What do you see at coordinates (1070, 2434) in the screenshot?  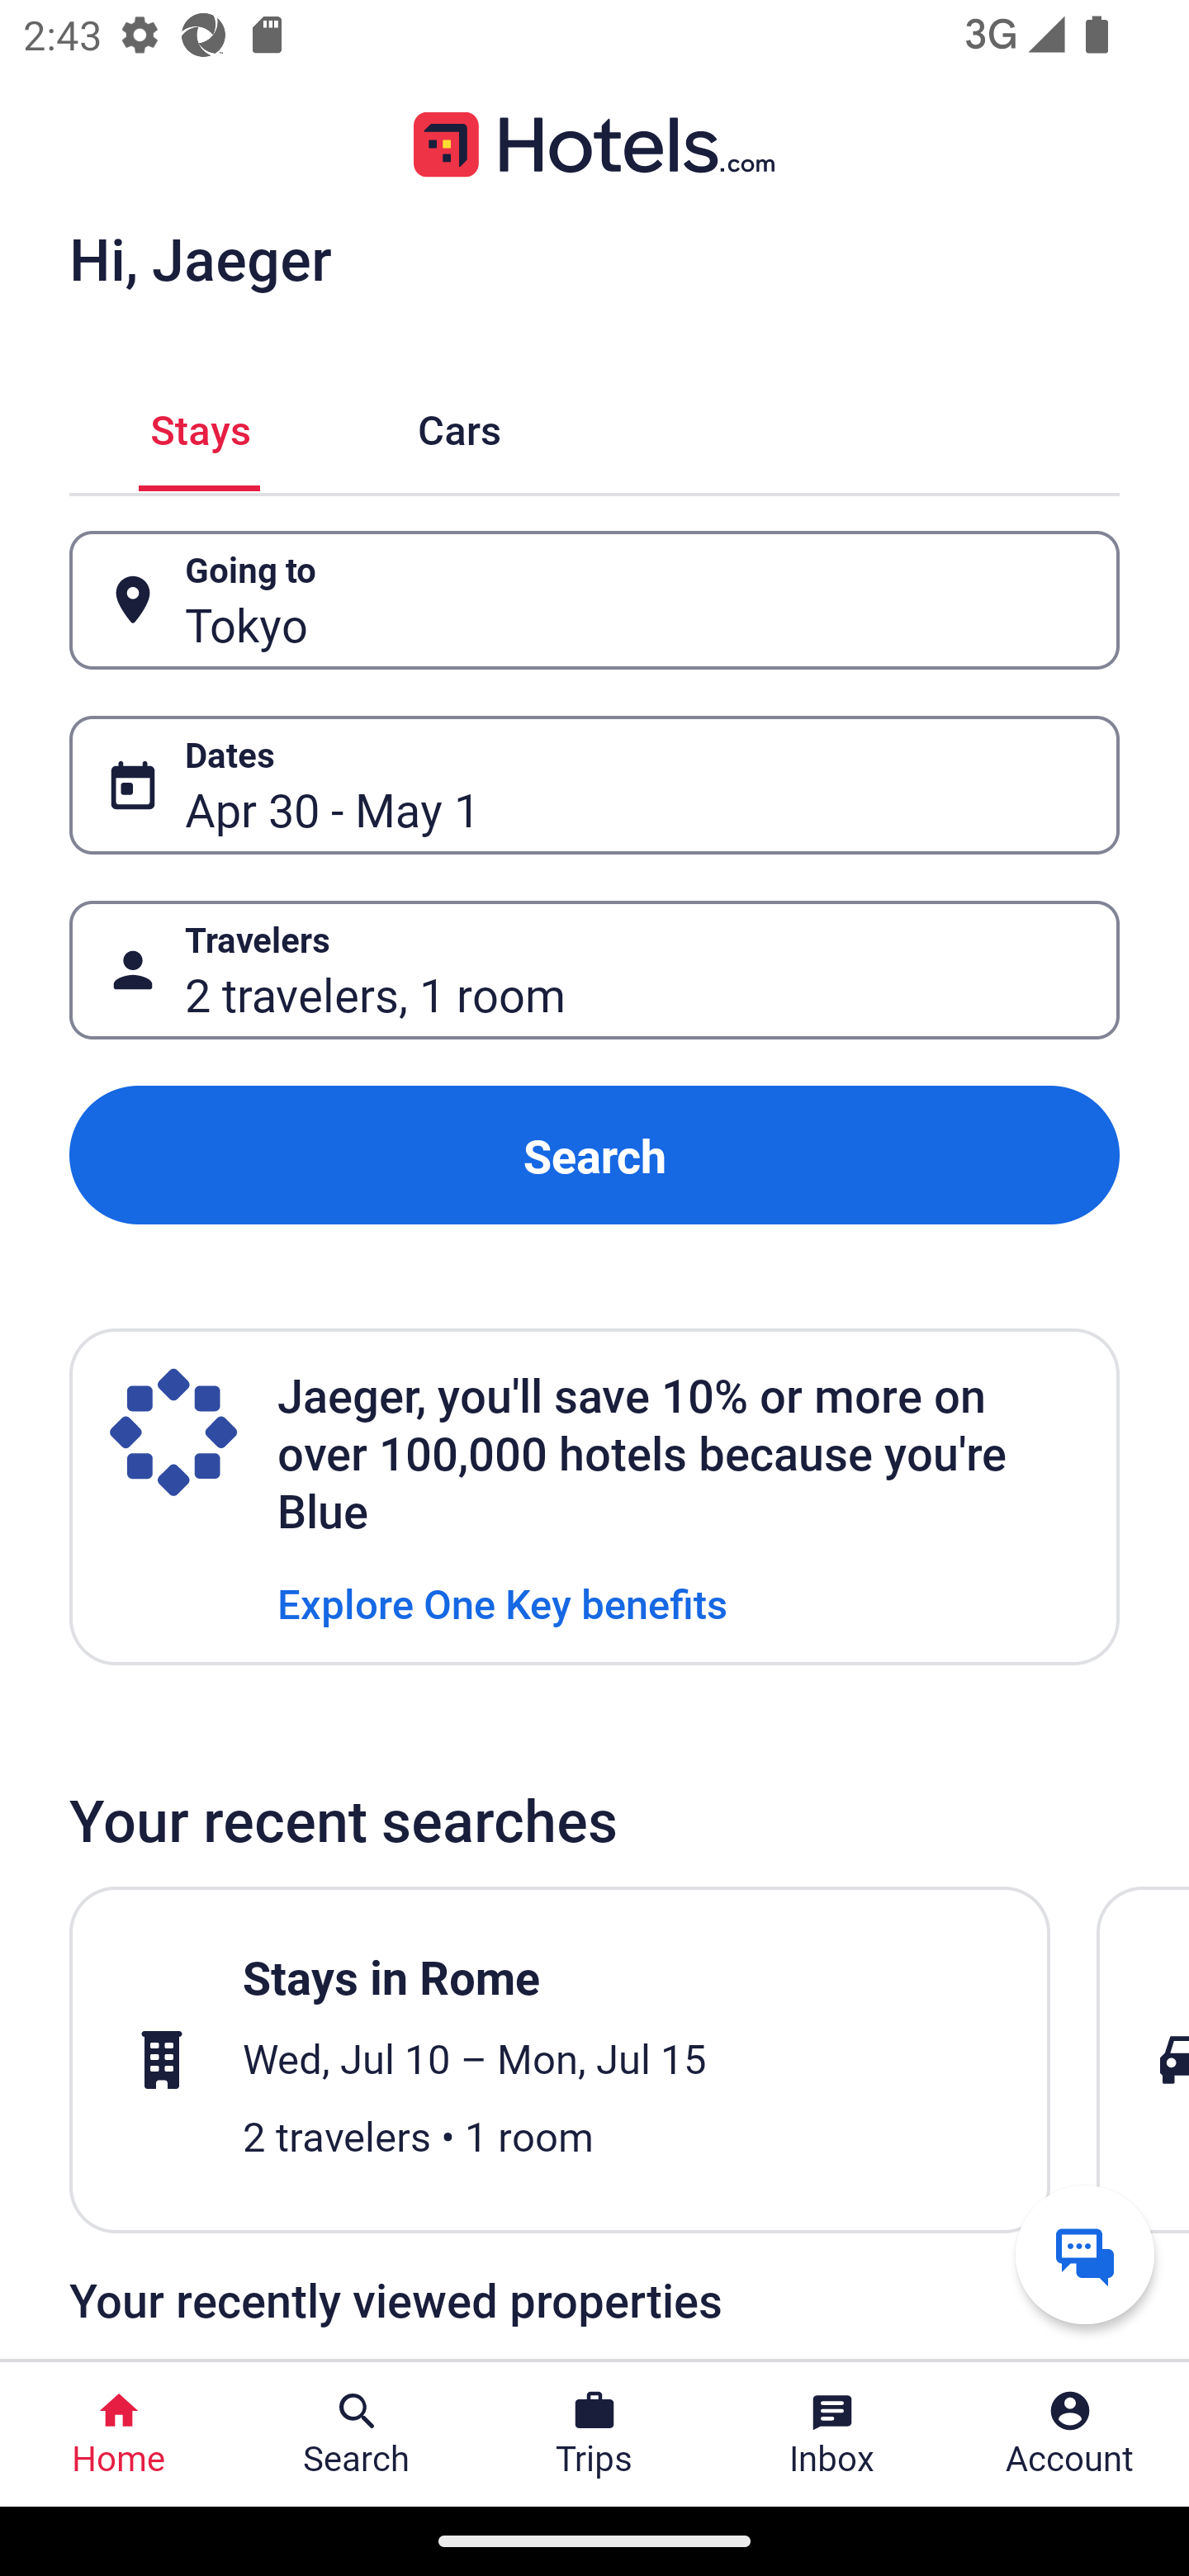 I see `Account Profile. Button` at bounding box center [1070, 2434].